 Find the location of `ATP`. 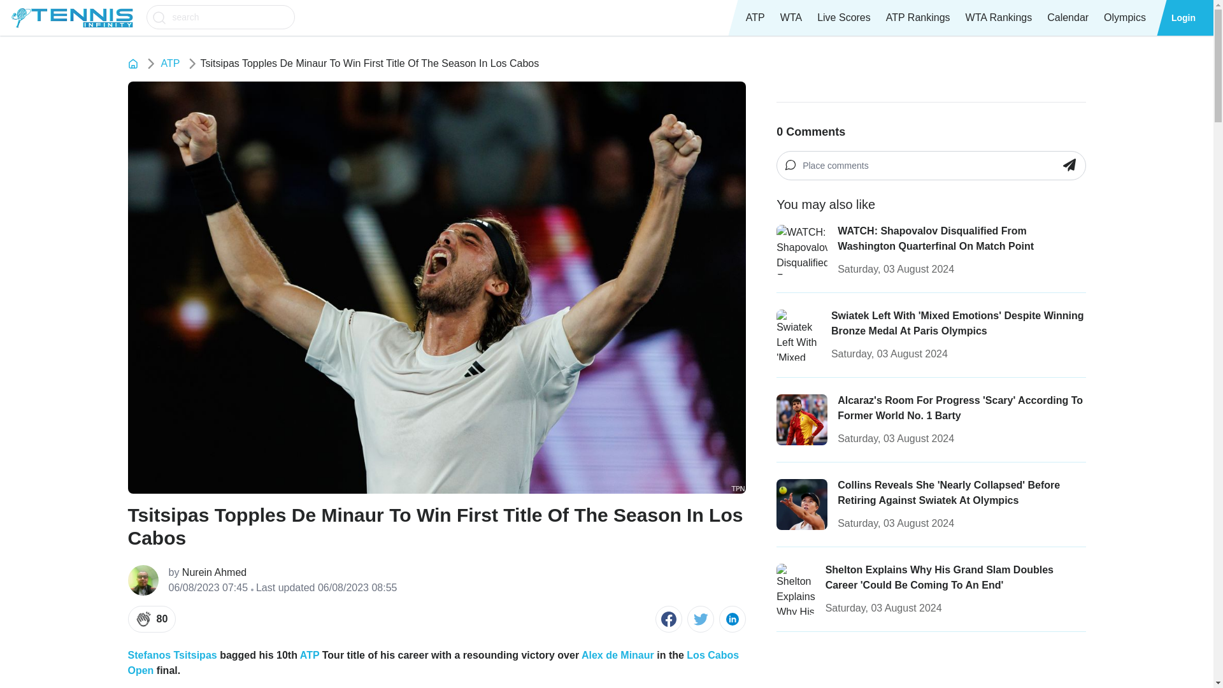

ATP is located at coordinates (310, 655).